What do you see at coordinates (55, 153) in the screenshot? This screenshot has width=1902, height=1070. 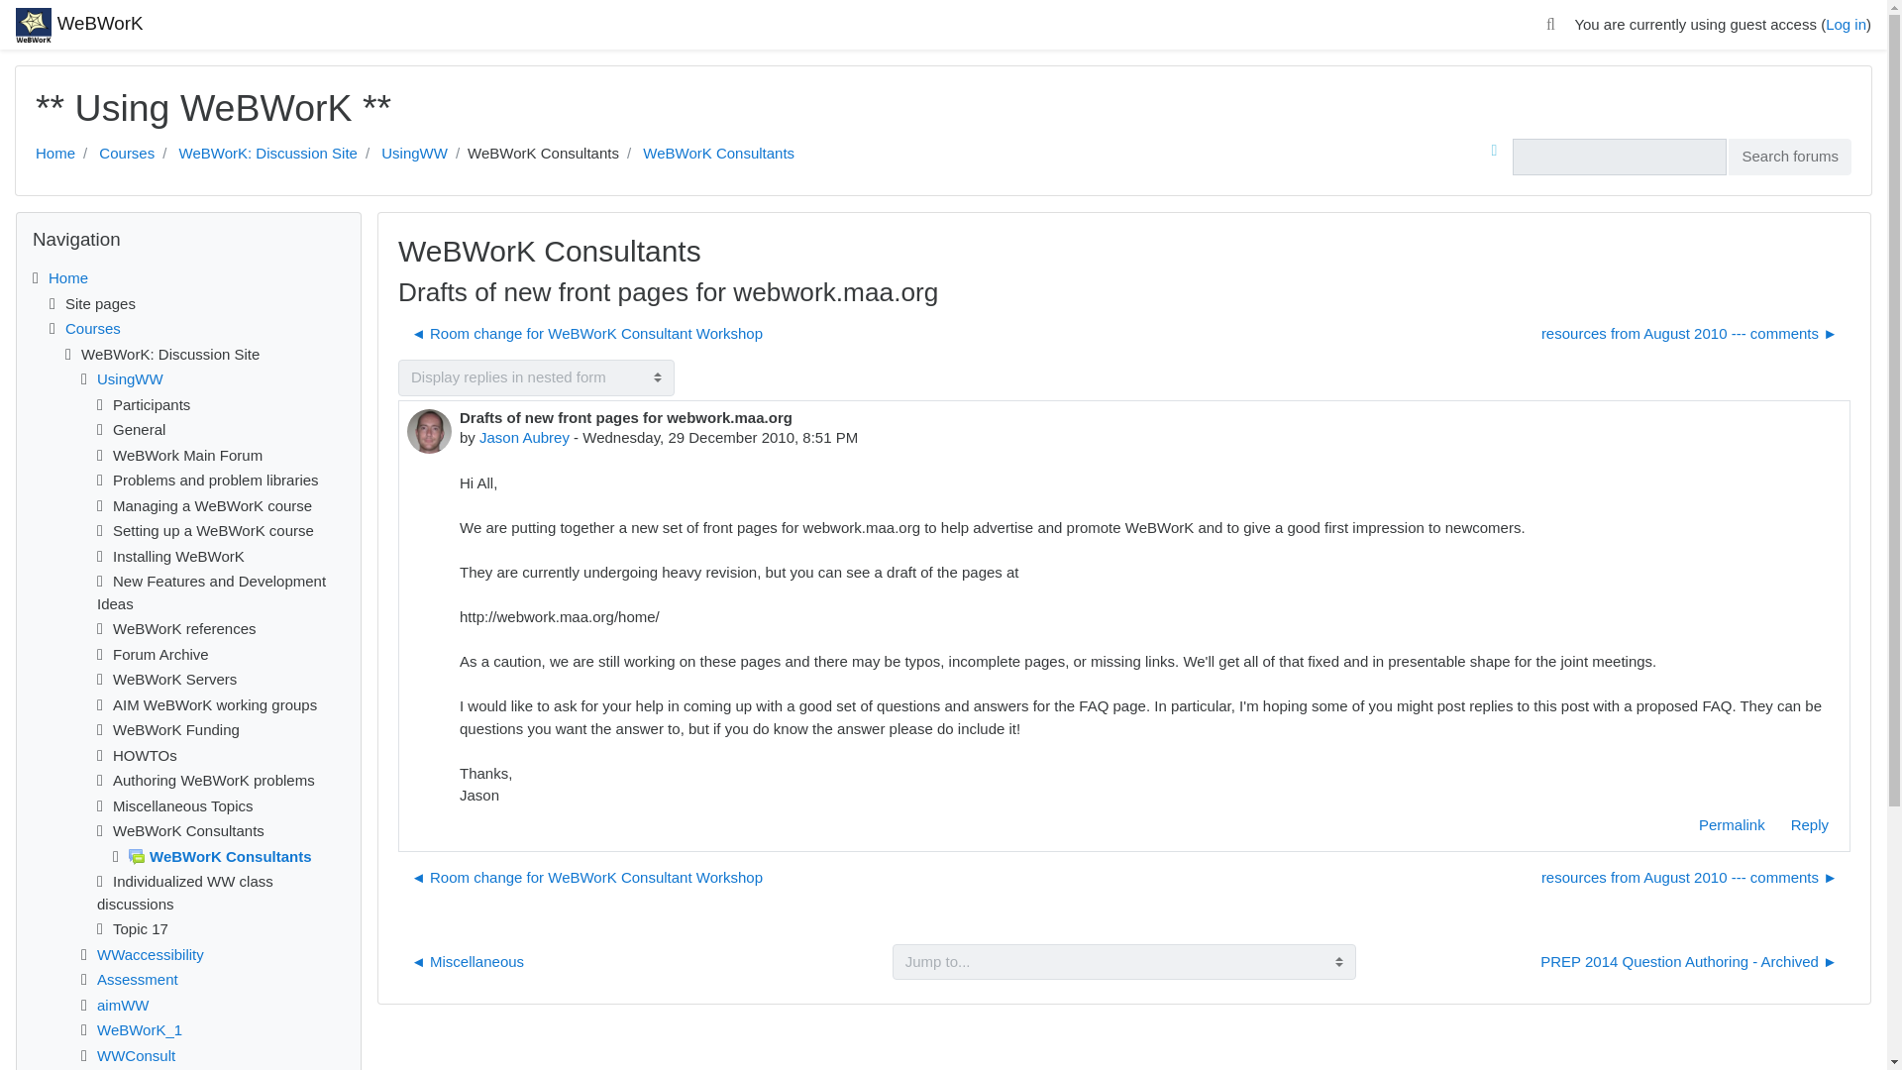 I see `Home` at bounding box center [55, 153].